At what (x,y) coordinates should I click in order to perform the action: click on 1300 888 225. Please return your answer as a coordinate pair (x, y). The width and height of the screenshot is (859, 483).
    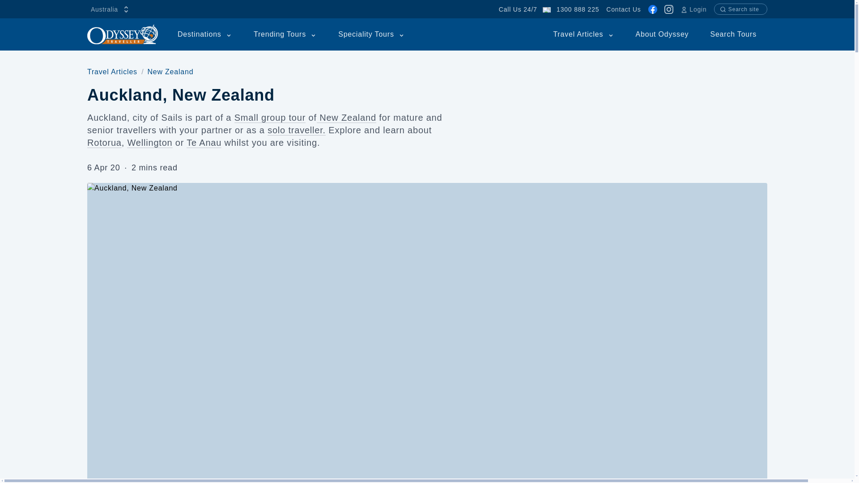
    Looking at the image, I should click on (578, 9).